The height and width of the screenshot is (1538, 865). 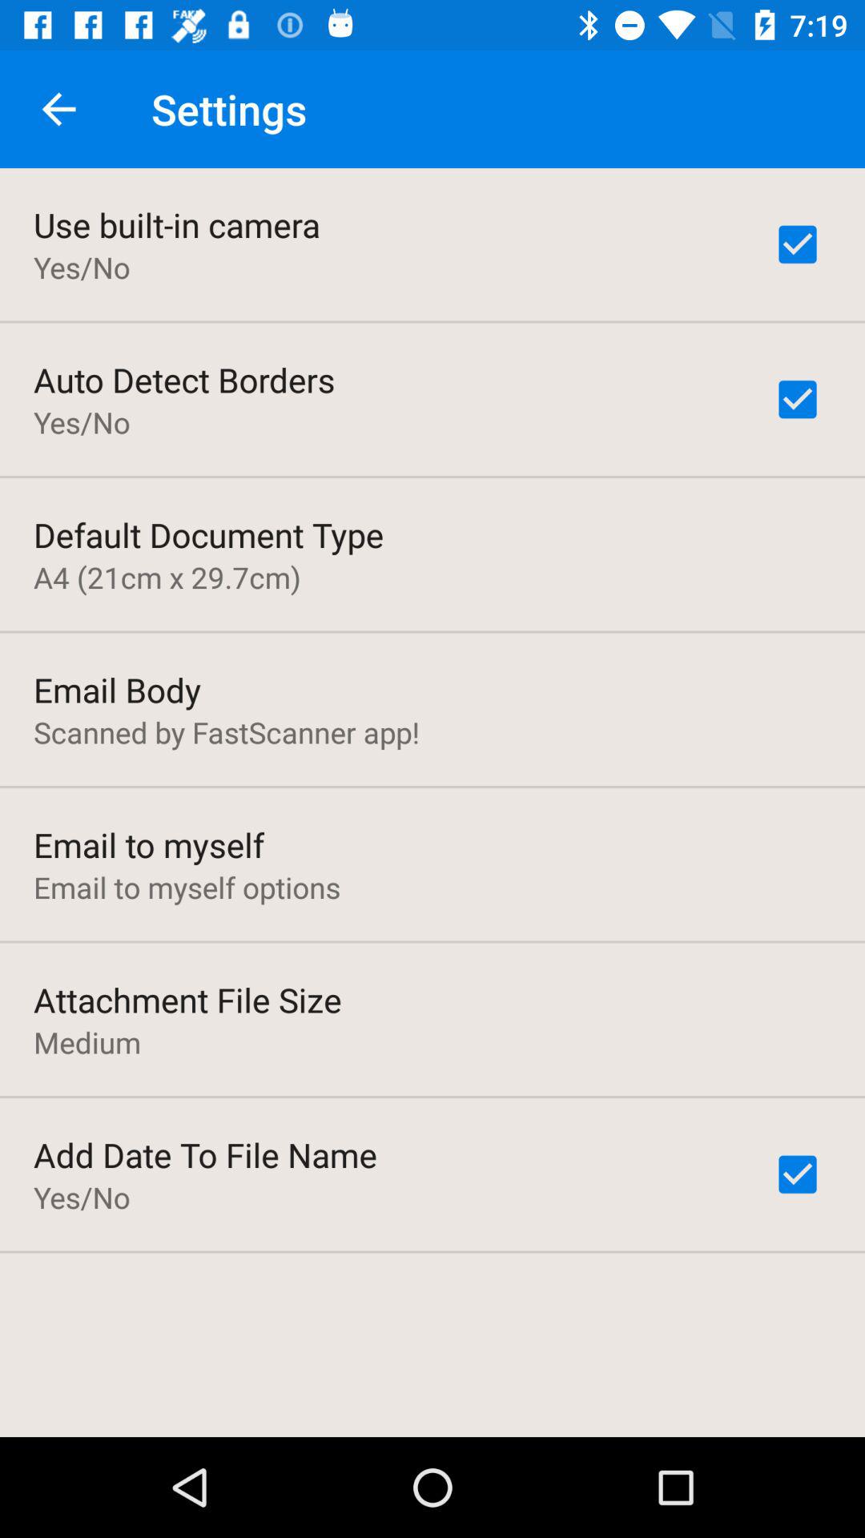 What do you see at coordinates (167, 577) in the screenshot?
I see `click the a4 21cm x item` at bounding box center [167, 577].